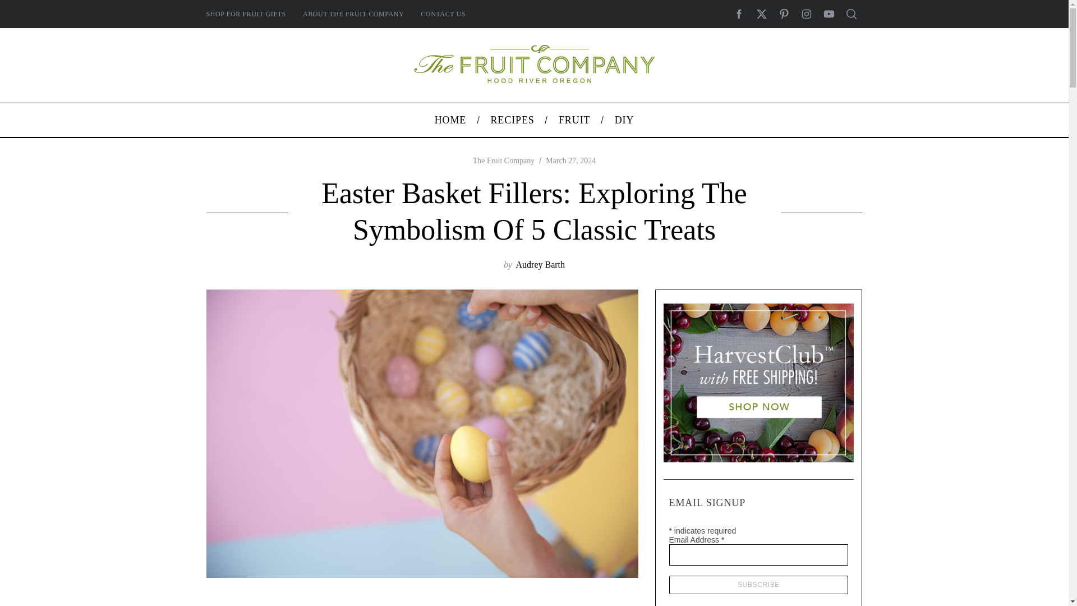 Image resolution: width=1077 pixels, height=606 pixels. I want to click on FRUIT, so click(574, 120).